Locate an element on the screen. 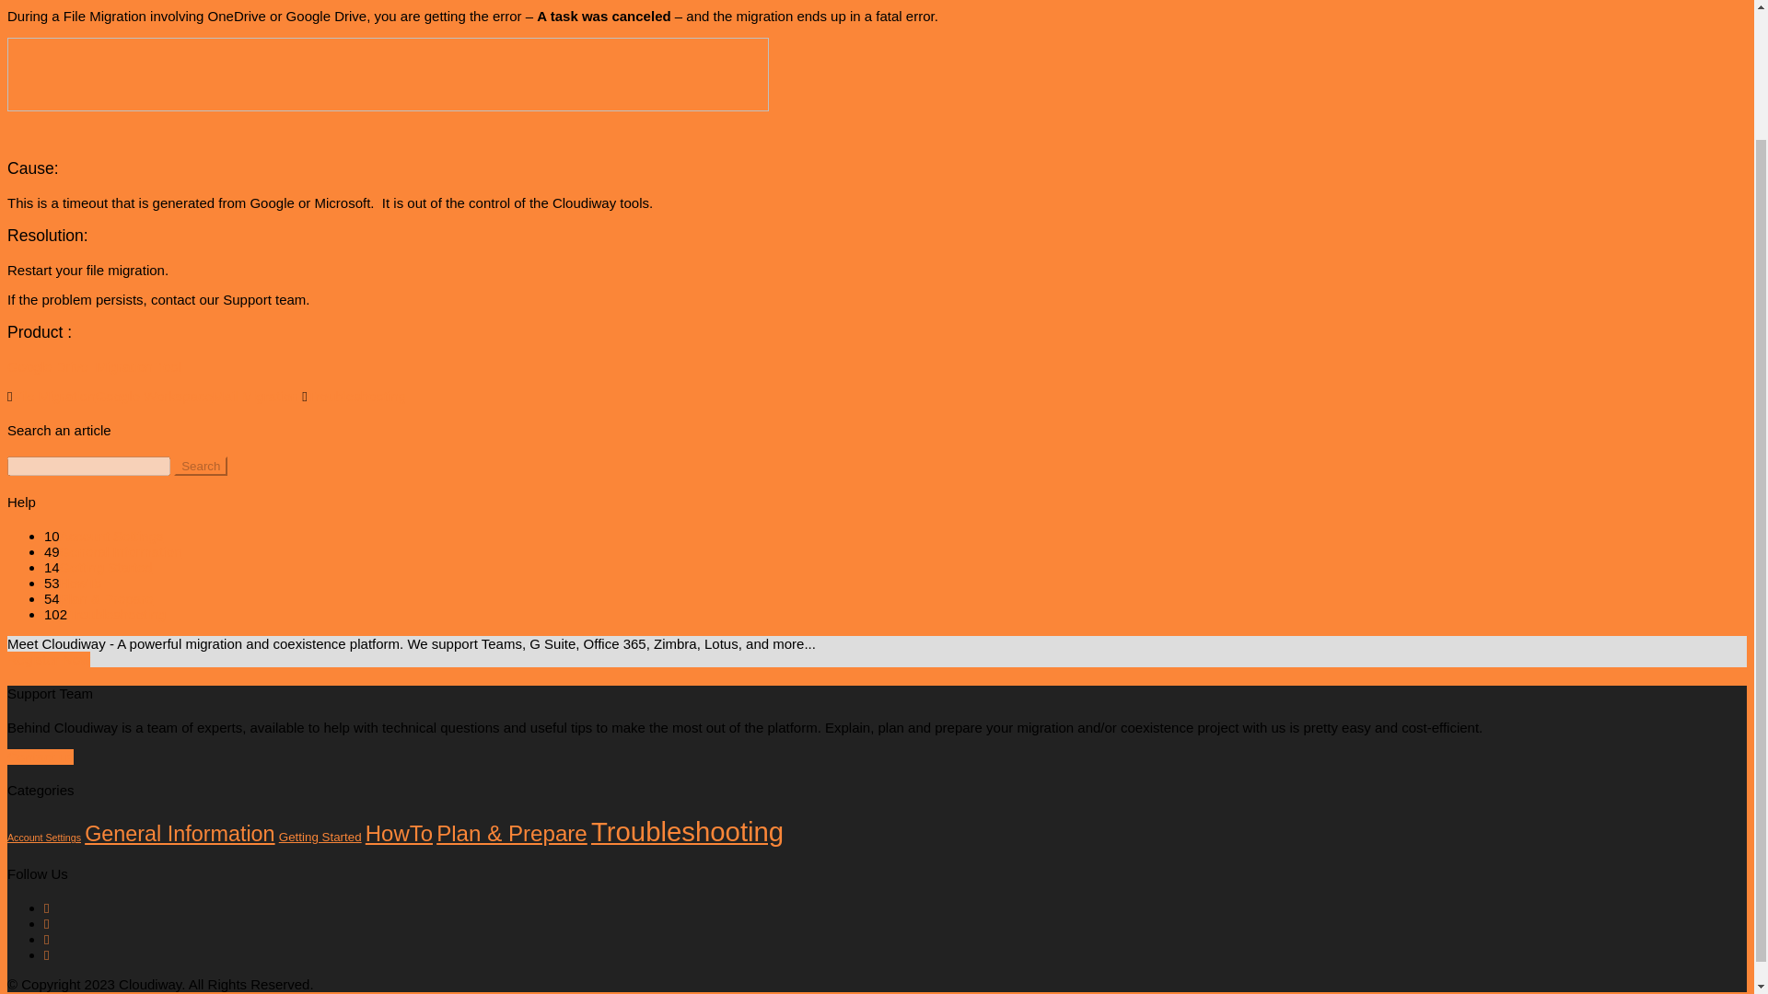  Troubleshooting is located at coordinates (687, 831).